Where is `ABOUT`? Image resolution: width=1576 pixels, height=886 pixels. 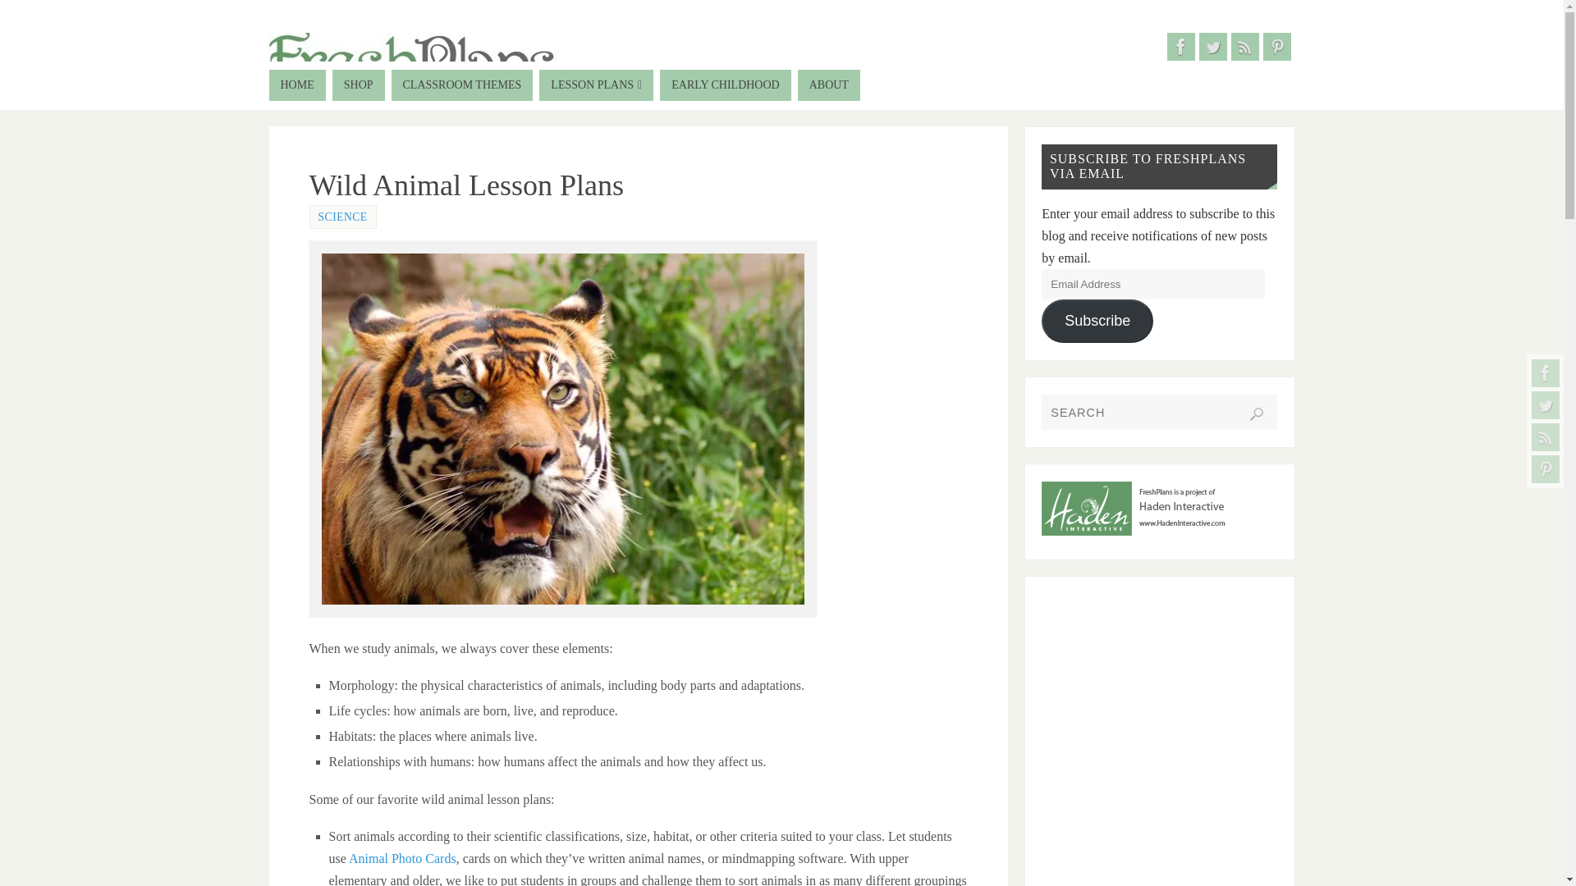 ABOUT is located at coordinates (829, 85).